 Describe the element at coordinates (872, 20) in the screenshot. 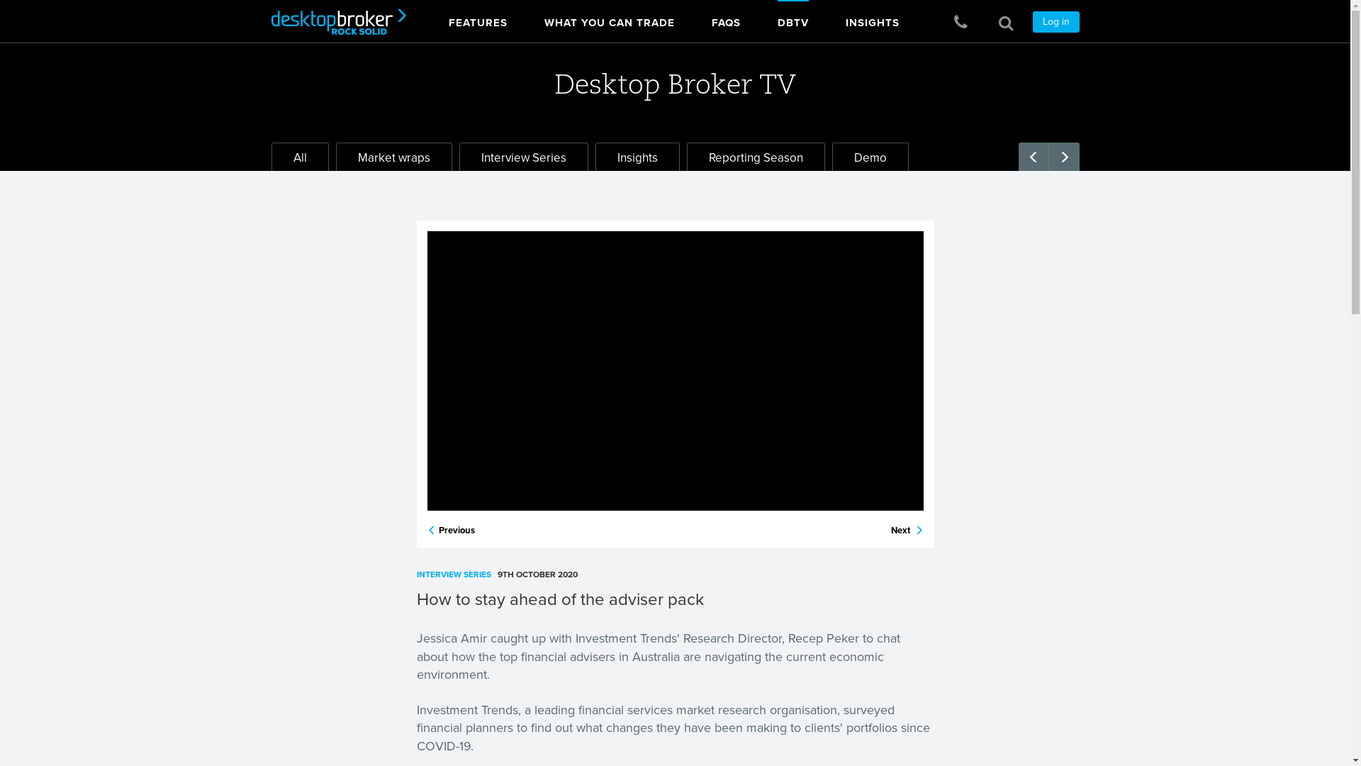

I see `INSIGHTS` at that location.